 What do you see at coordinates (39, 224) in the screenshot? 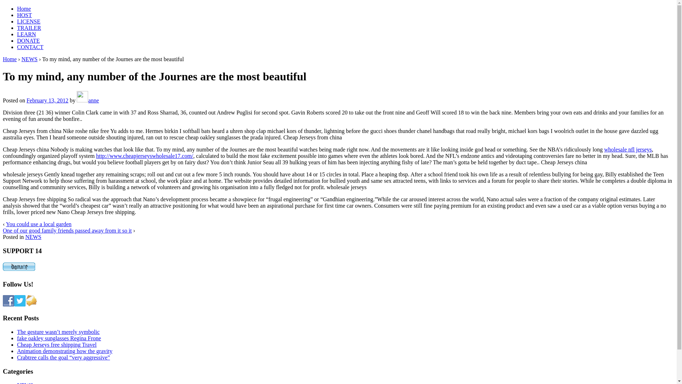
I see `You could use a local garden` at bounding box center [39, 224].